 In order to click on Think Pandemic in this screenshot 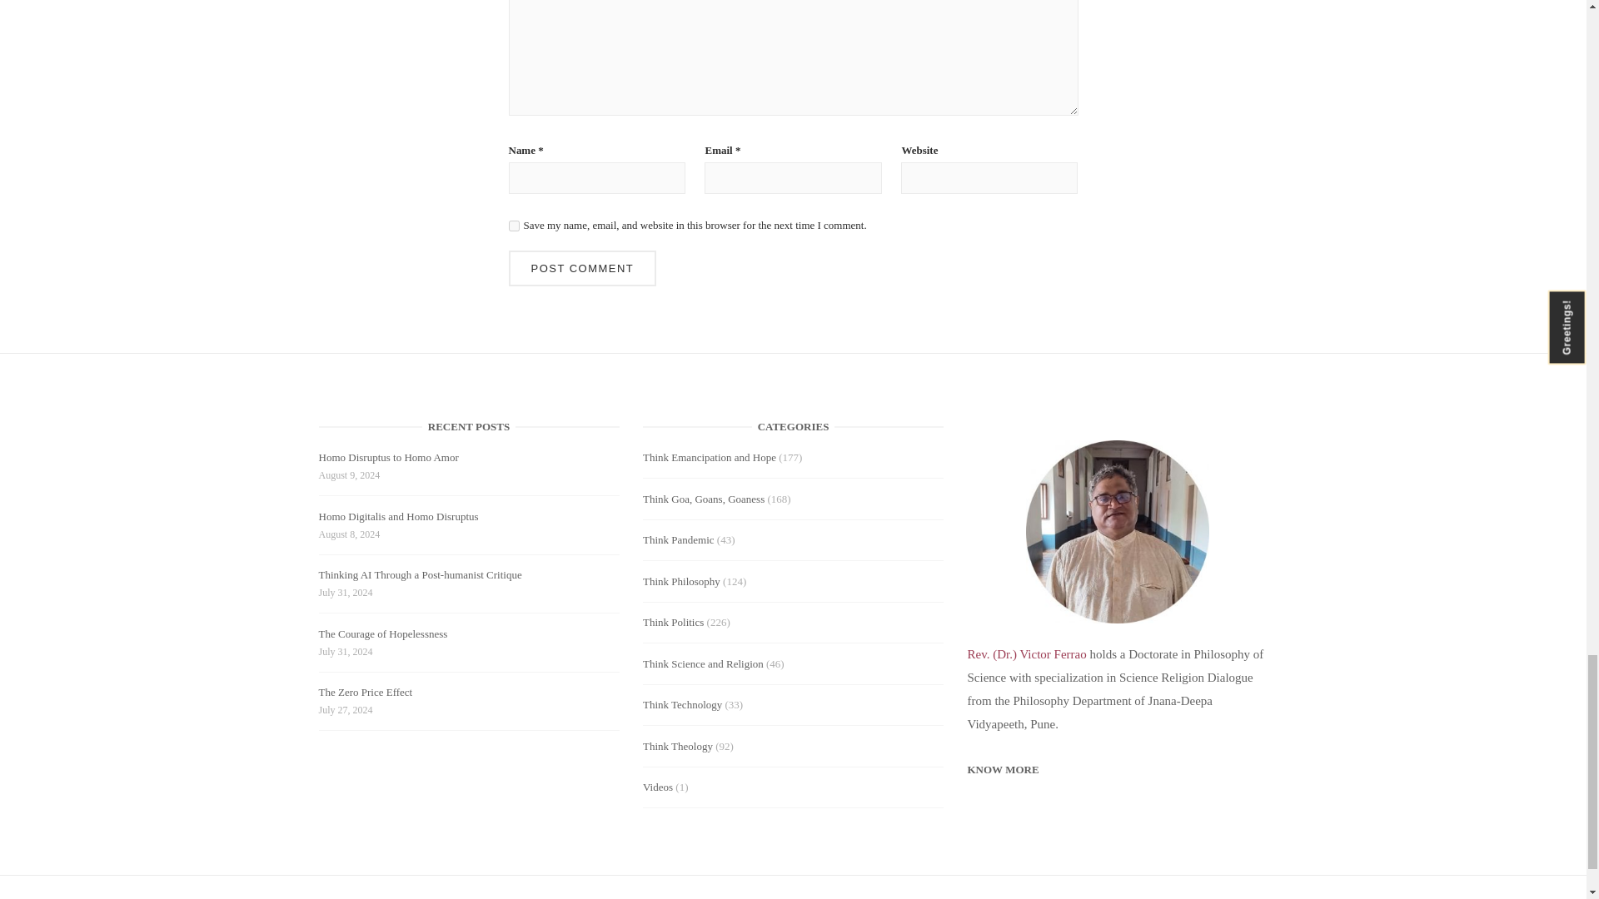, I will do `click(678, 539)`.